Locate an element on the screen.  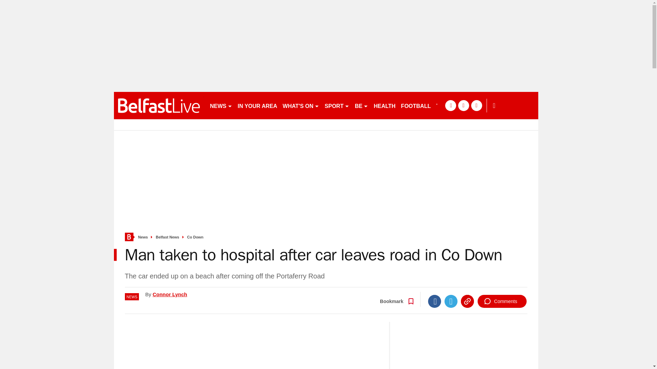
twitter is located at coordinates (463, 105).